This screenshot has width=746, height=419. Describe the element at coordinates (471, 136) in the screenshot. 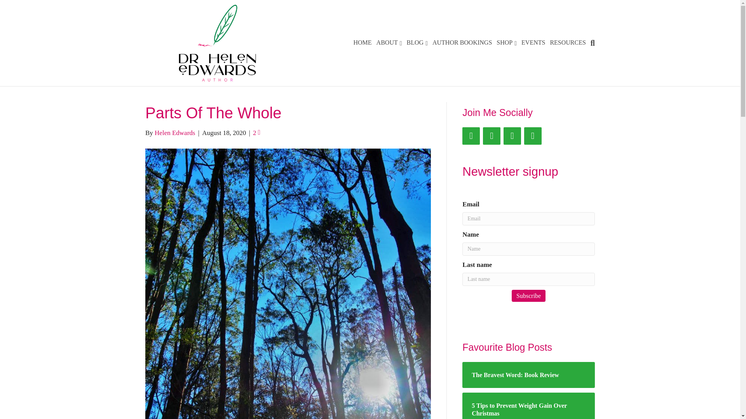

I see `Facebook` at that location.